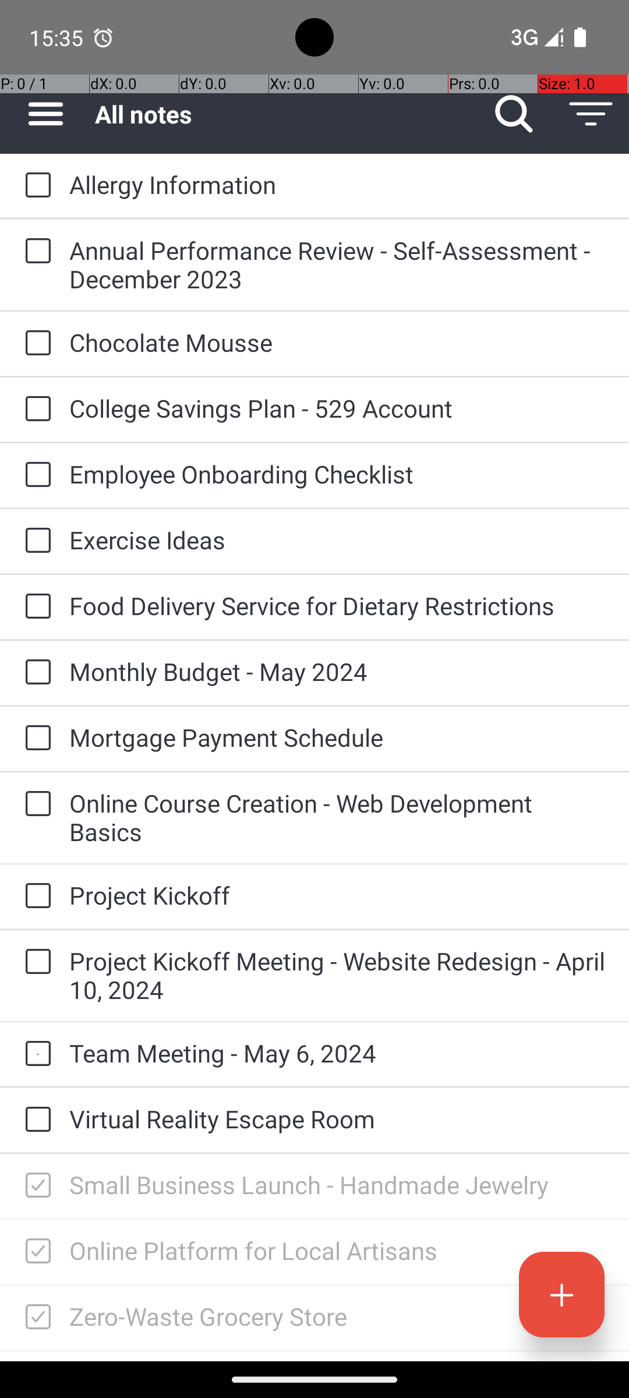 This screenshot has height=1398, width=629. What do you see at coordinates (35, 739) in the screenshot?
I see `to-do: Mortgage Payment Schedule` at bounding box center [35, 739].